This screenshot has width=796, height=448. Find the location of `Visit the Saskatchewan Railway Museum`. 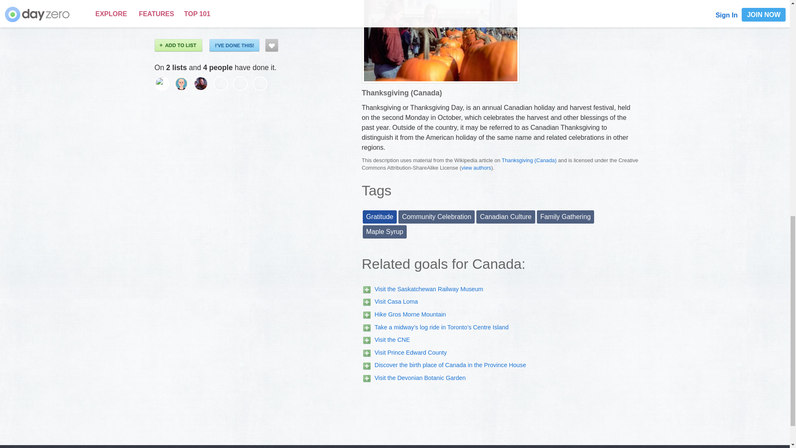

Visit the Saskatchewan Railway Museum is located at coordinates (429, 289).